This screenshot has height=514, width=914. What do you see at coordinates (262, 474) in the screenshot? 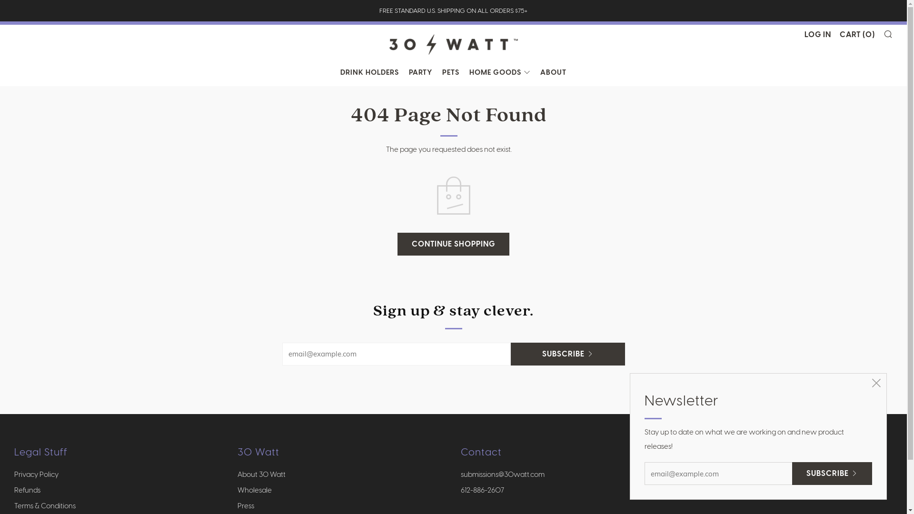
I see `About 30 Watt` at bounding box center [262, 474].